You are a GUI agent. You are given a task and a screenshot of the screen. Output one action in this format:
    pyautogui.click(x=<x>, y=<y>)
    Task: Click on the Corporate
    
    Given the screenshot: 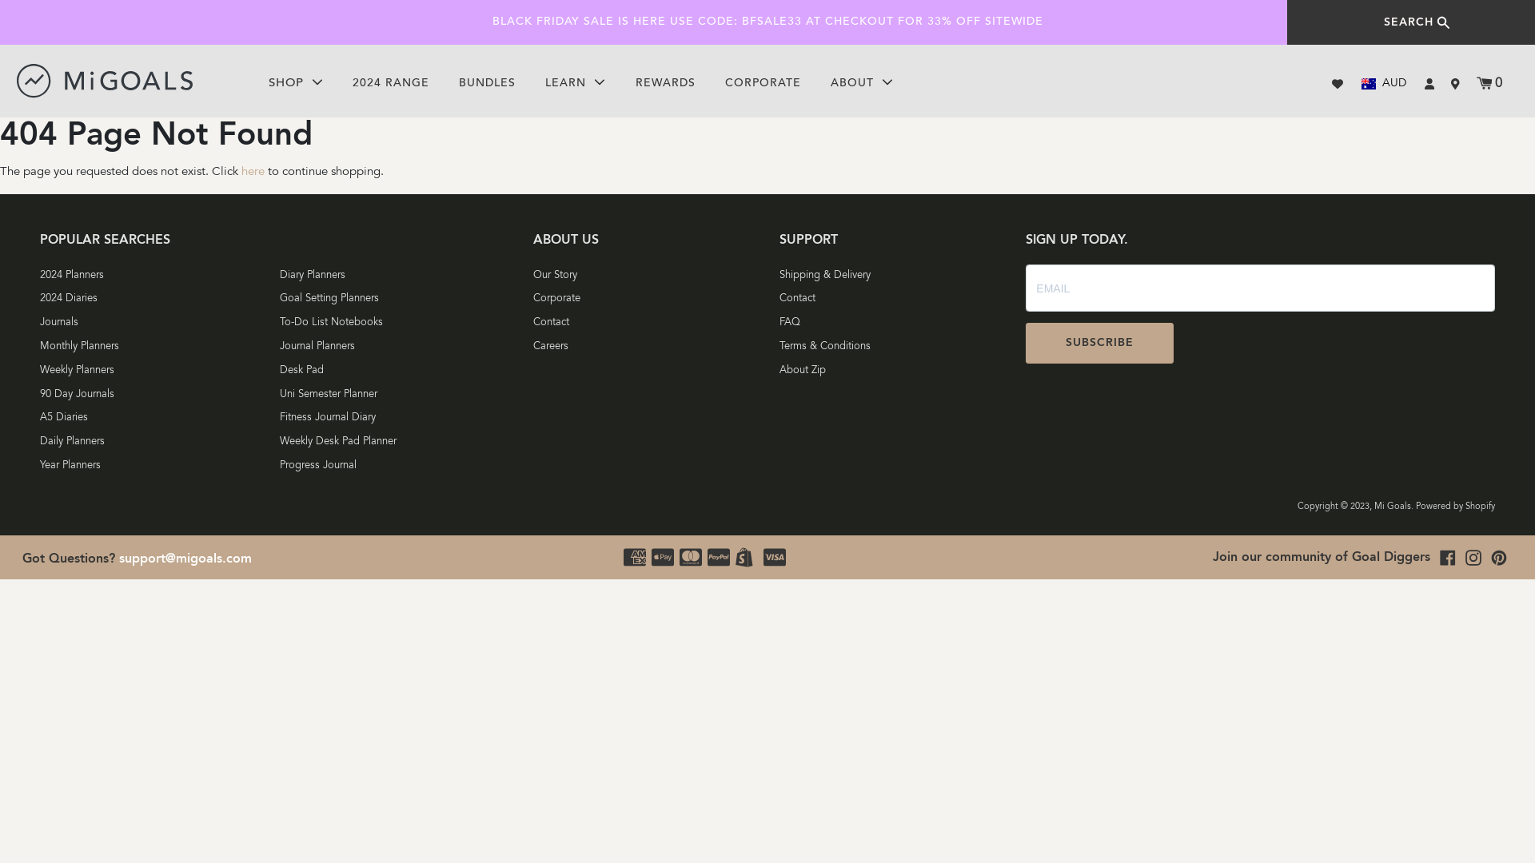 What is the action you would take?
    pyautogui.click(x=644, y=300)
    